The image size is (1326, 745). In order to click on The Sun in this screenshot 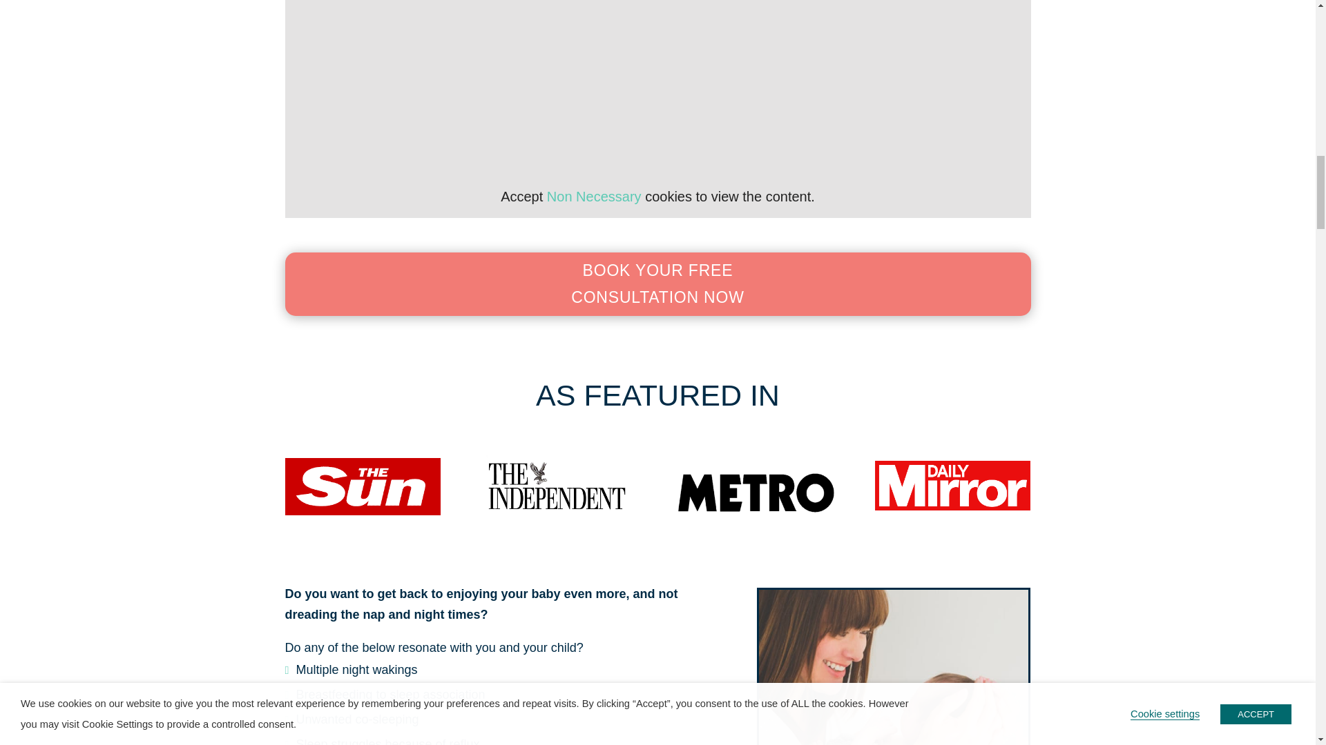, I will do `click(362, 487)`.